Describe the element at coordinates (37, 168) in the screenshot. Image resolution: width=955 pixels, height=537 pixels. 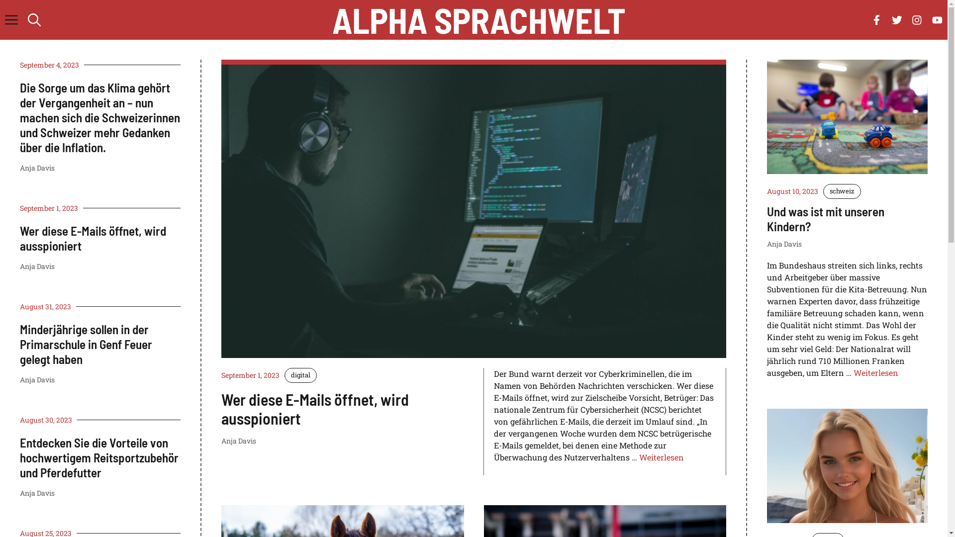
I see `Anja Davis` at that location.